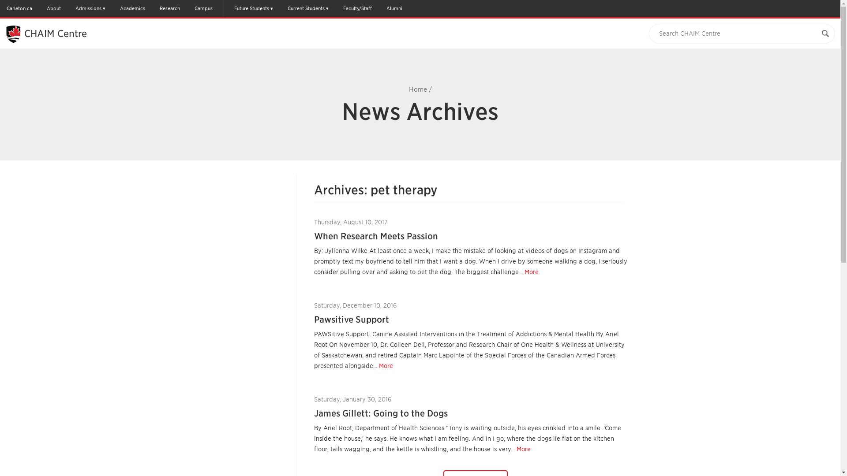 The width and height of the screenshot is (847, 476). I want to click on Visit Site Homepage, so click(56, 33).